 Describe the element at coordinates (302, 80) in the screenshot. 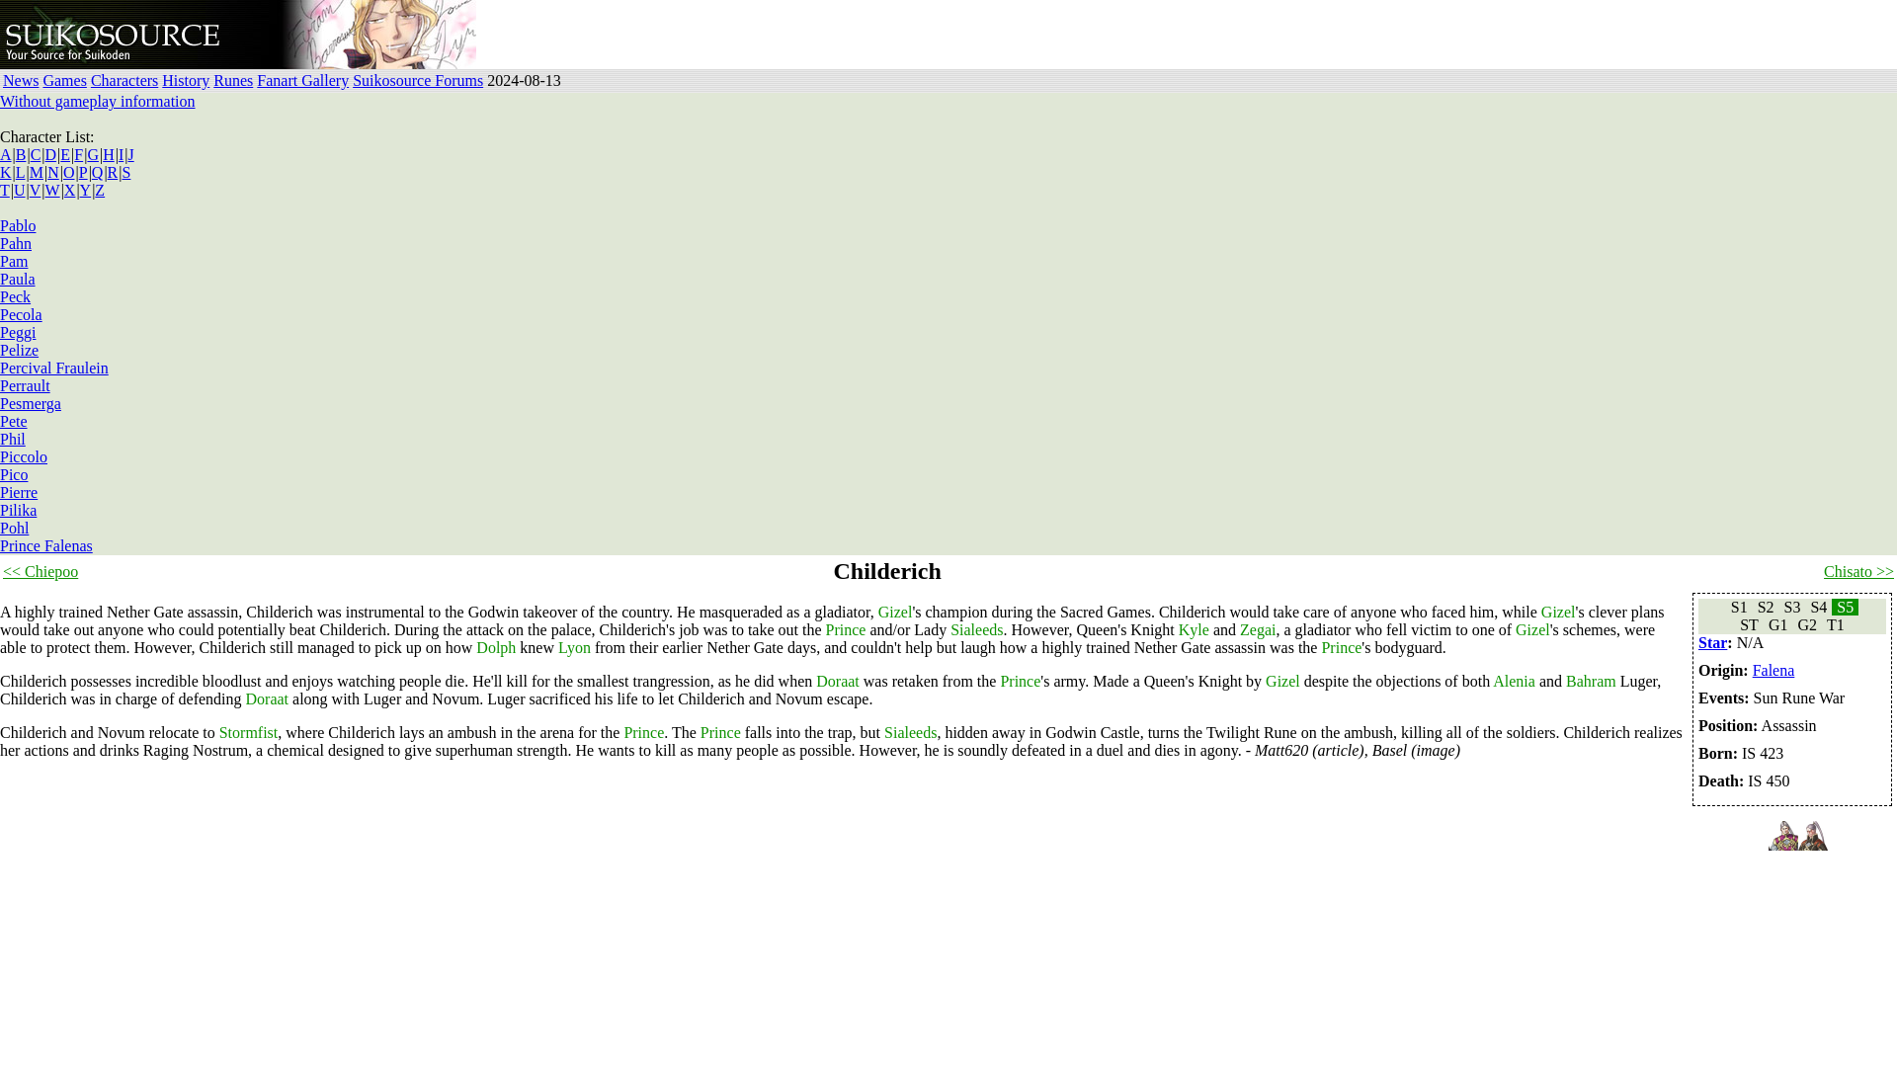

I see `Fanart Gallery` at that location.